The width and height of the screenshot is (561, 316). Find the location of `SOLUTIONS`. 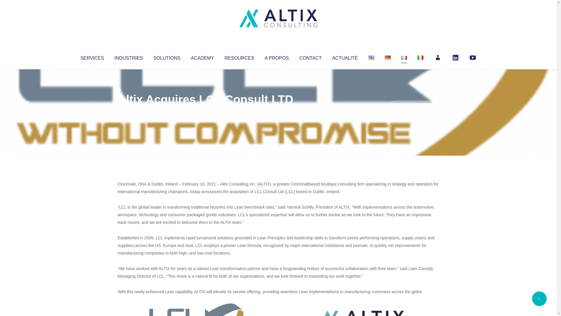

SOLUTIONS is located at coordinates (167, 57).